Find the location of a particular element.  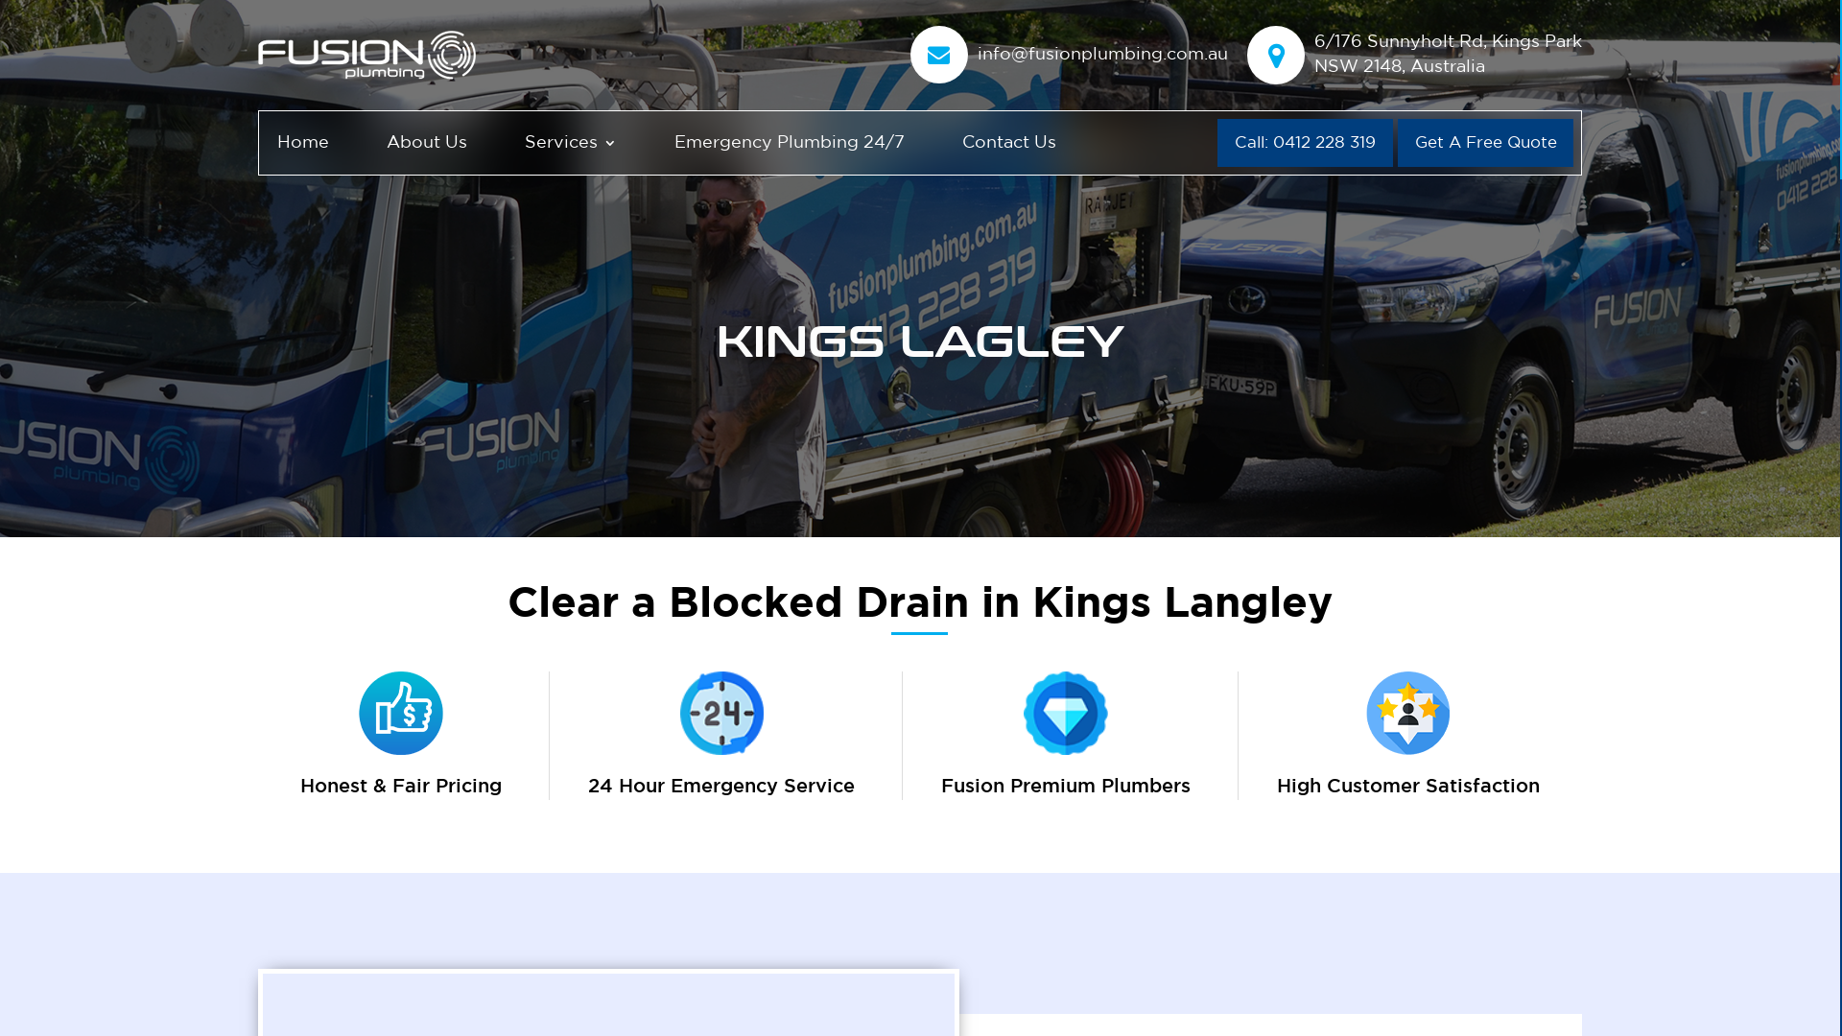

Services is located at coordinates (571, 146).